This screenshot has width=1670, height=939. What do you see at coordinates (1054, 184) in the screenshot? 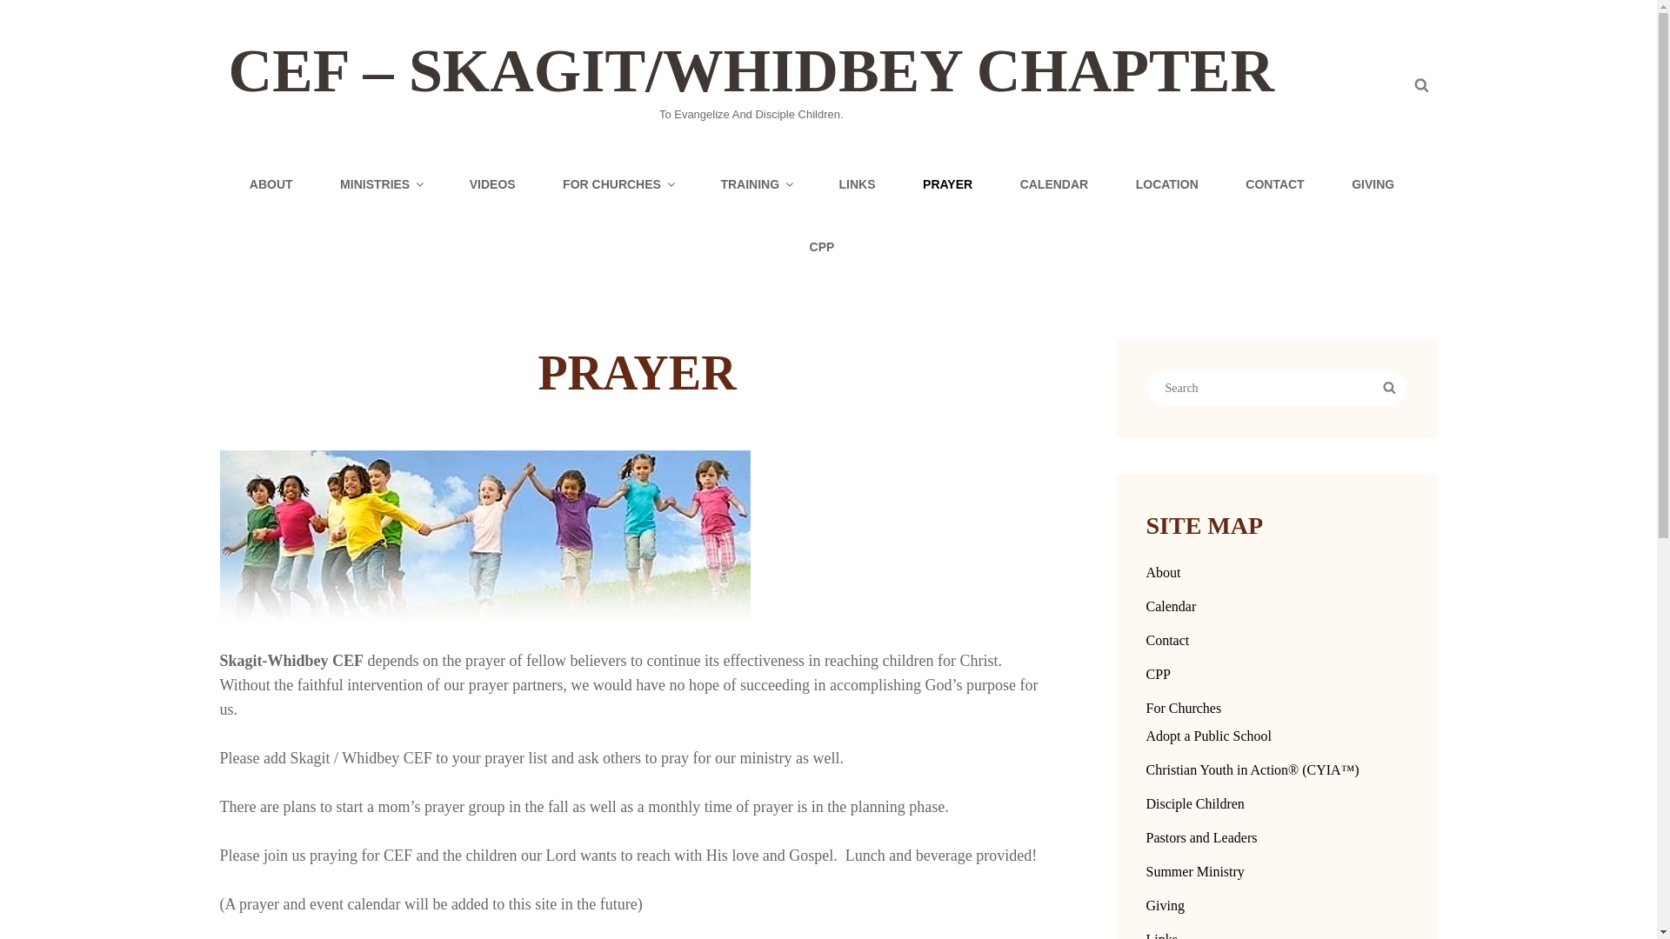
I see `CALENDAR` at bounding box center [1054, 184].